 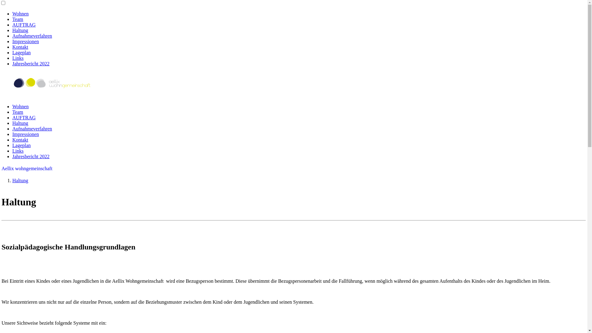 I want to click on Lageplan, so click(x=22, y=146).